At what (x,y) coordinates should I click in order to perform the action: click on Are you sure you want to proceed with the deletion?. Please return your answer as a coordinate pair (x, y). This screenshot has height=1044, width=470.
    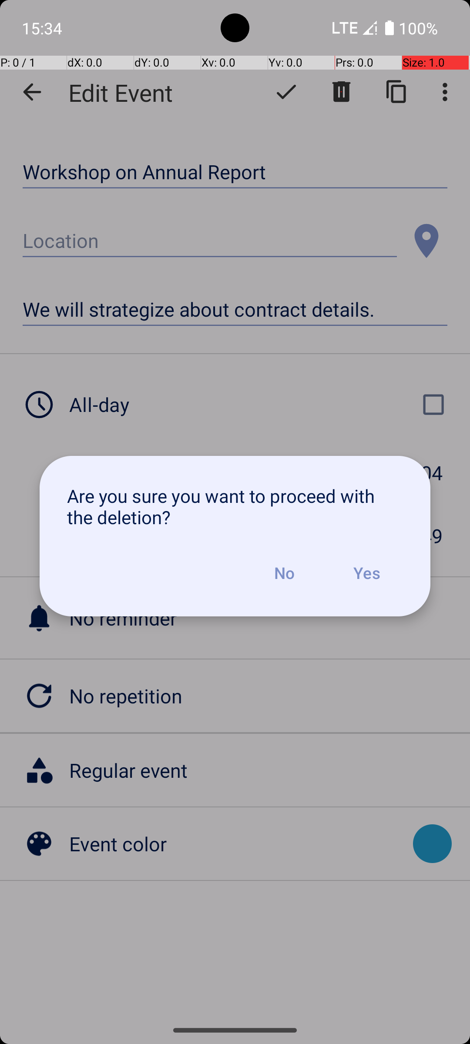
    Looking at the image, I should click on (235, 506).